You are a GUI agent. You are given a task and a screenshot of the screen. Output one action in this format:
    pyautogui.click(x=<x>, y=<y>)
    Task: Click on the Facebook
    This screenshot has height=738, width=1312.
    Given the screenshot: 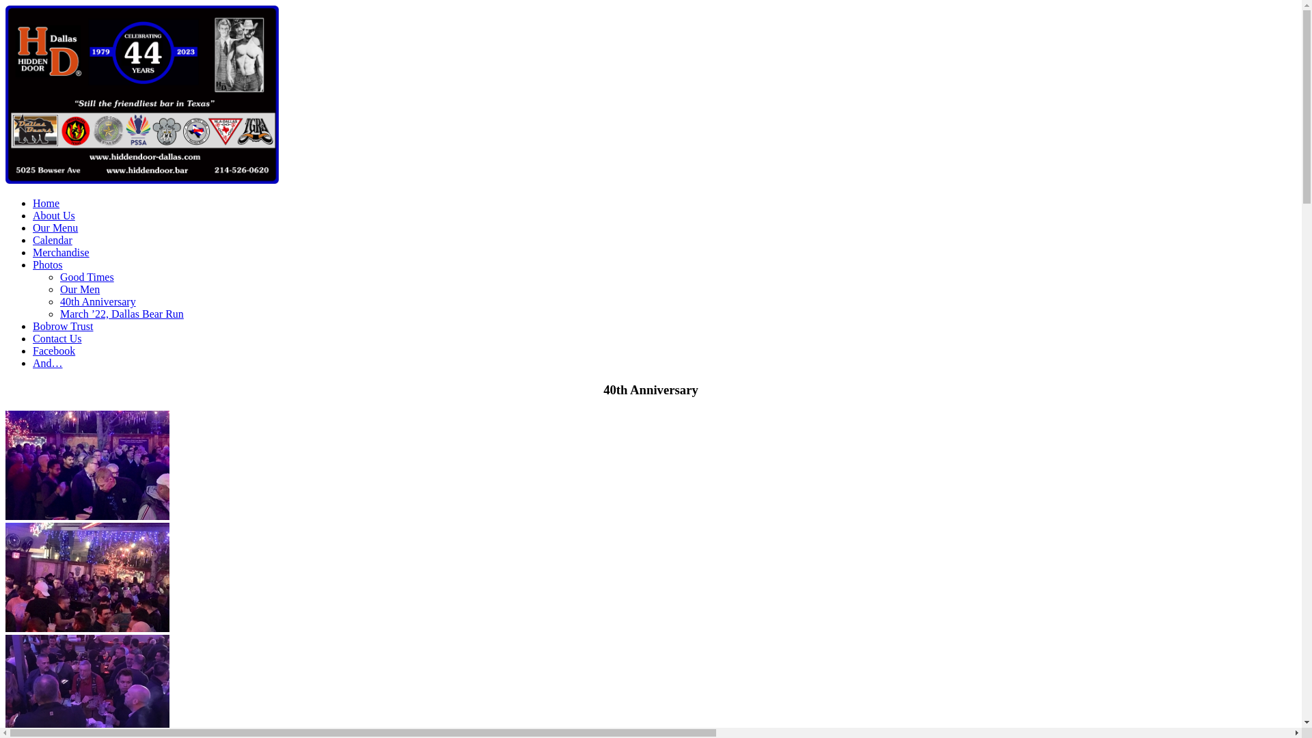 What is the action you would take?
    pyautogui.click(x=54, y=351)
    